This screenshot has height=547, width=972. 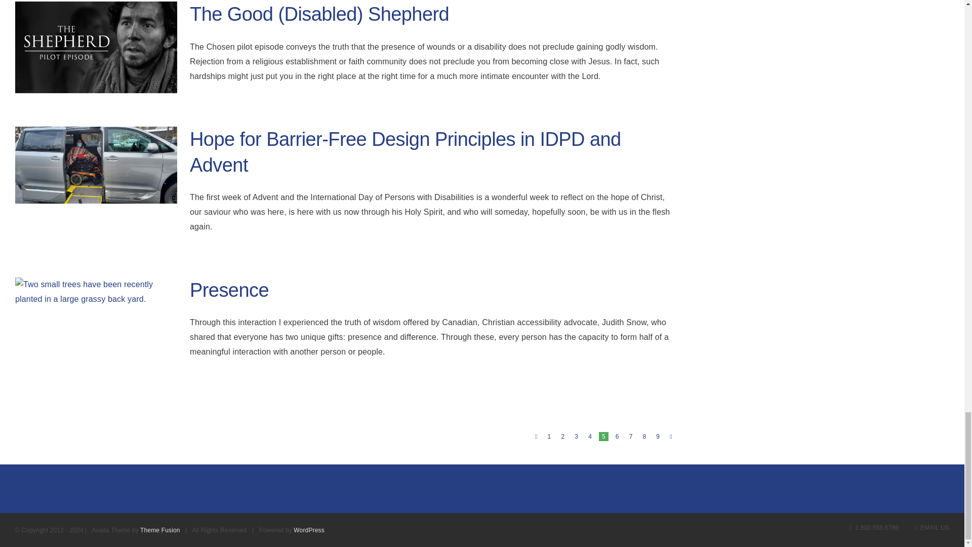 What do you see at coordinates (563, 437) in the screenshot?
I see `2` at bounding box center [563, 437].